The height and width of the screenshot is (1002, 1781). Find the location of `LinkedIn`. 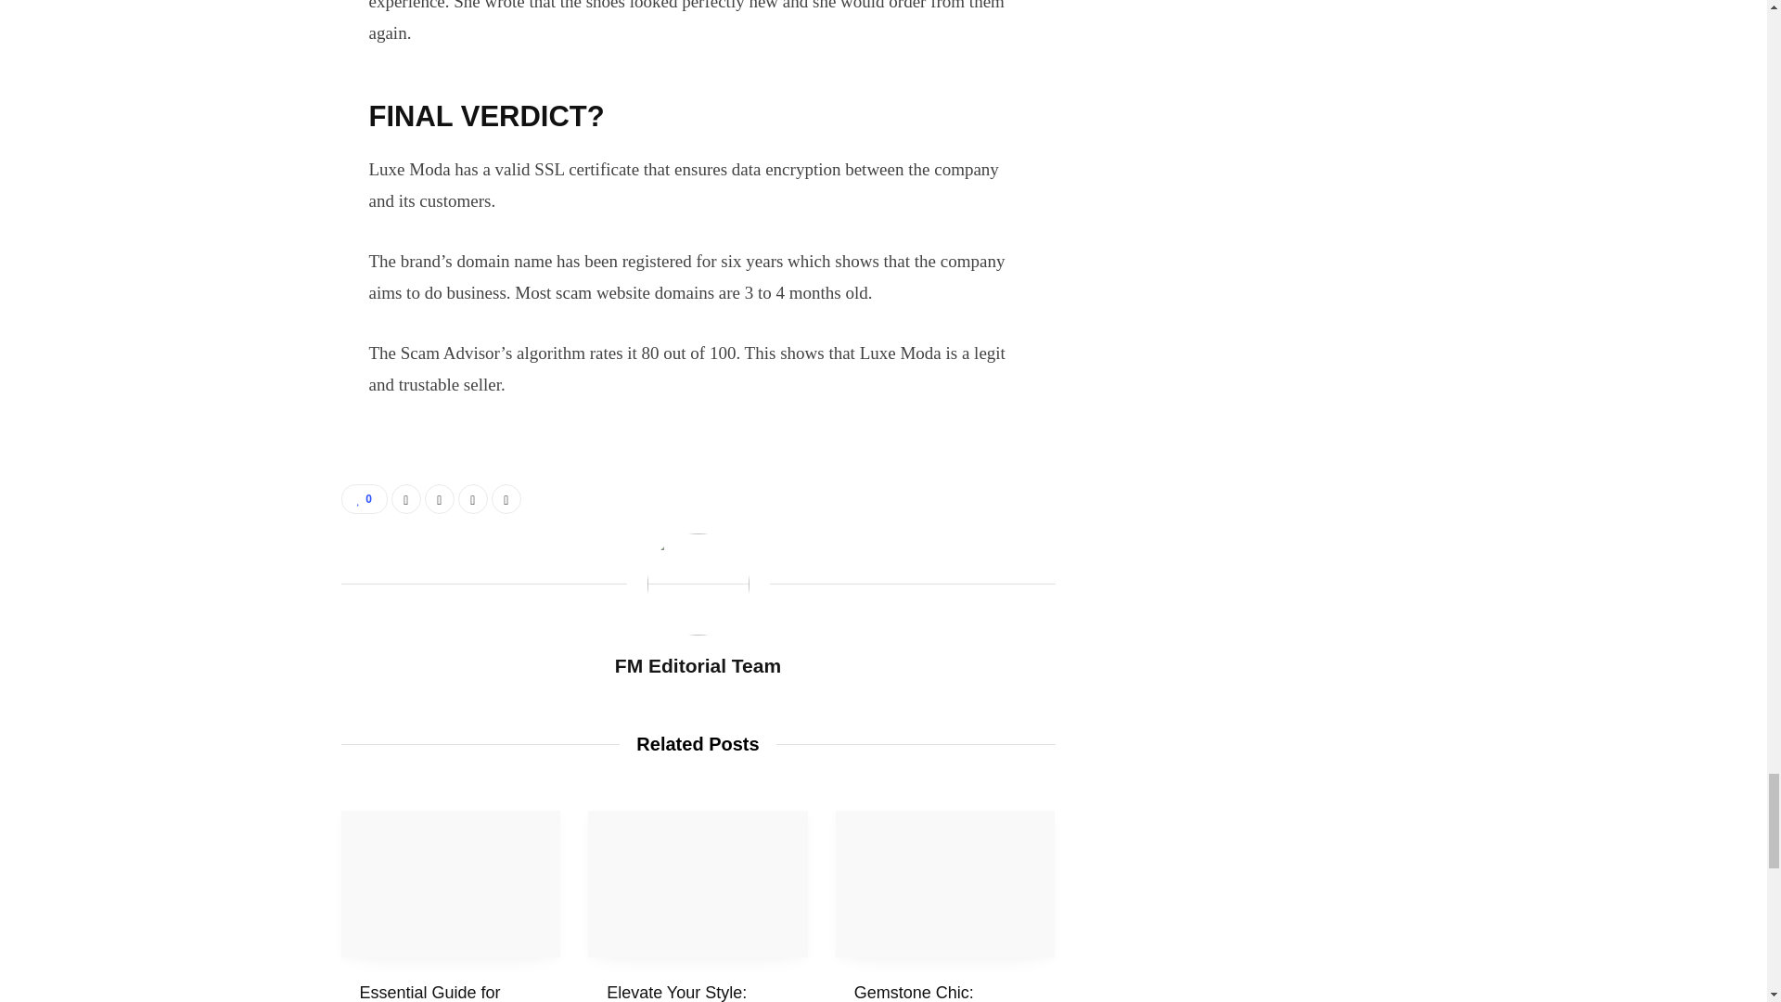

LinkedIn is located at coordinates (473, 499).